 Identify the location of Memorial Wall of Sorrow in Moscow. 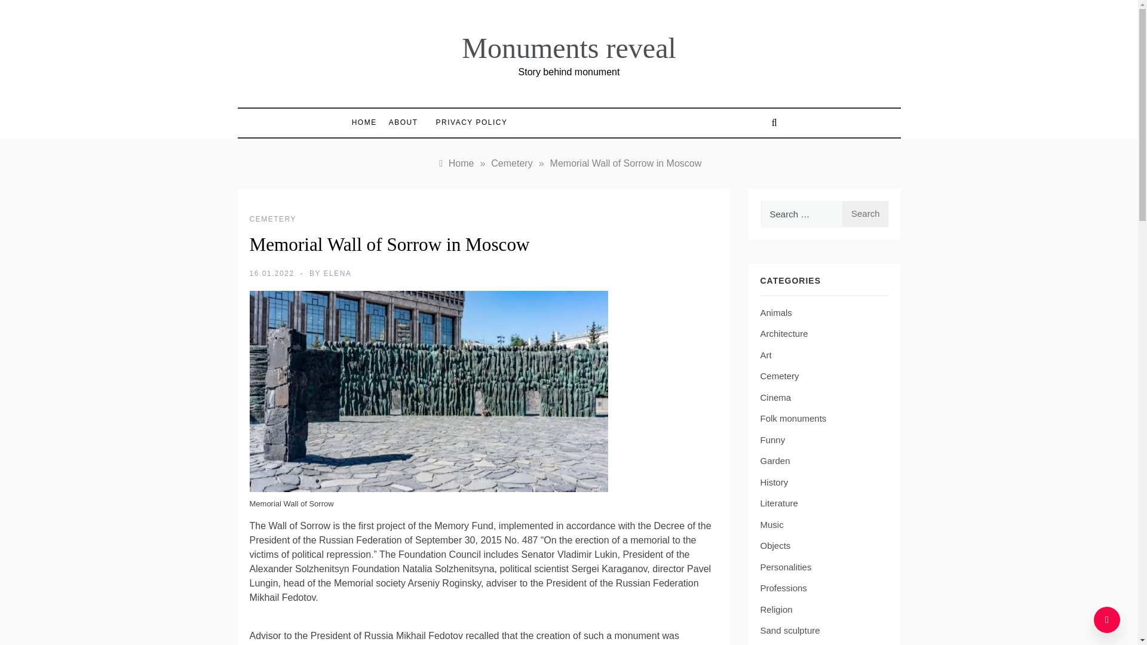
(626, 162).